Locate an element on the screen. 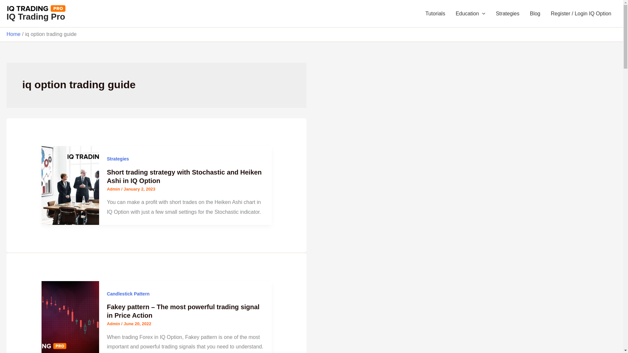 The height and width of the screenshot is (353, 628). View all posts by Admin is located at coordinates (114, 324).